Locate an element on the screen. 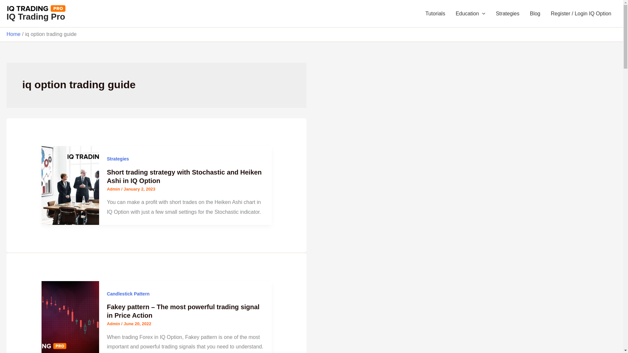 The height and width of the screenshot is (353, 628). View all posts by Admin is located at coordinates (114, 324).